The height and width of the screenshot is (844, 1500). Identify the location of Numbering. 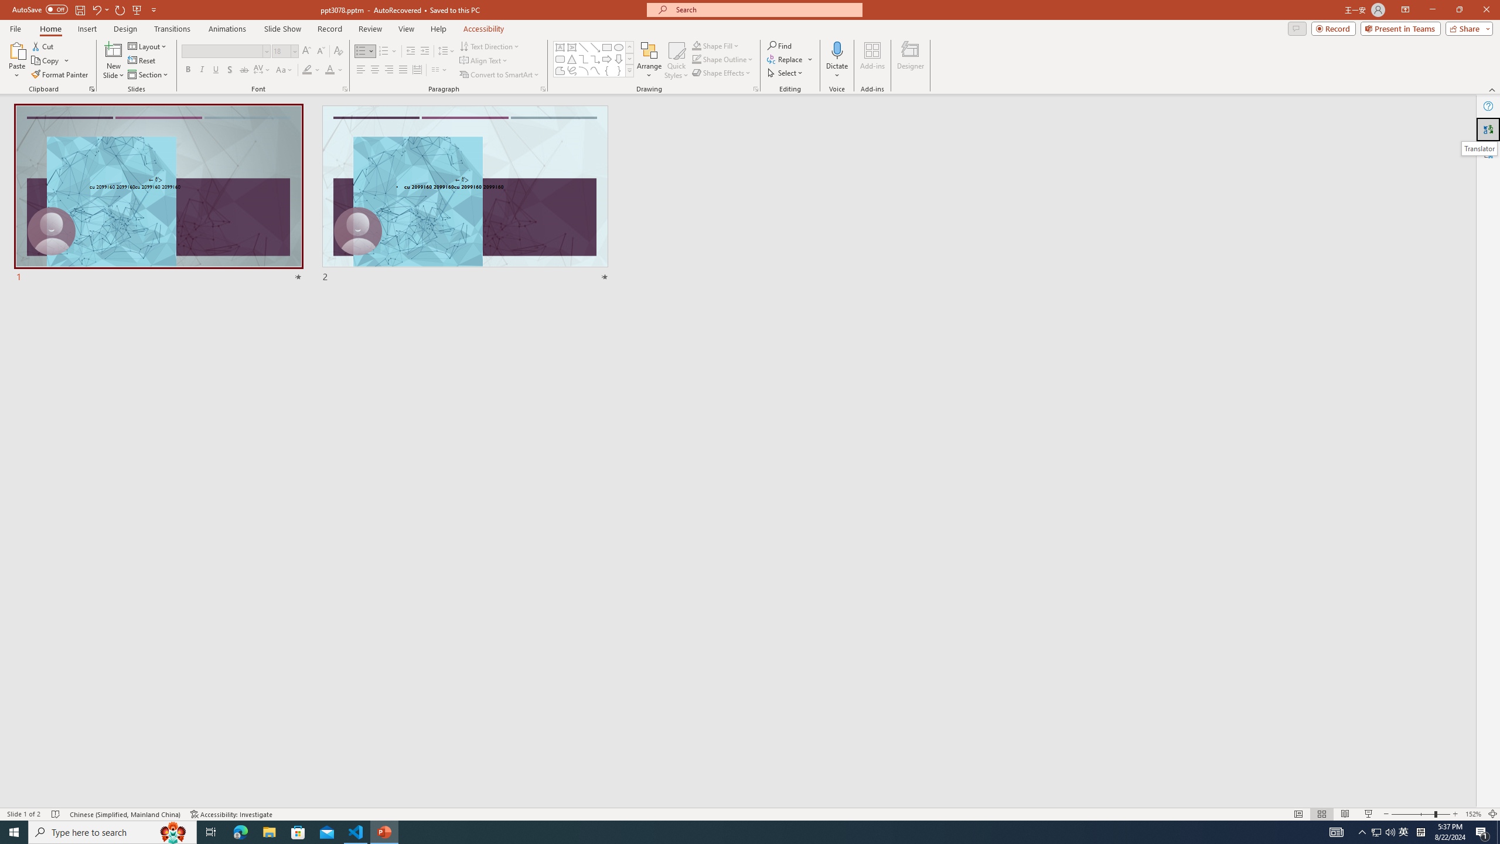
(384, 52).